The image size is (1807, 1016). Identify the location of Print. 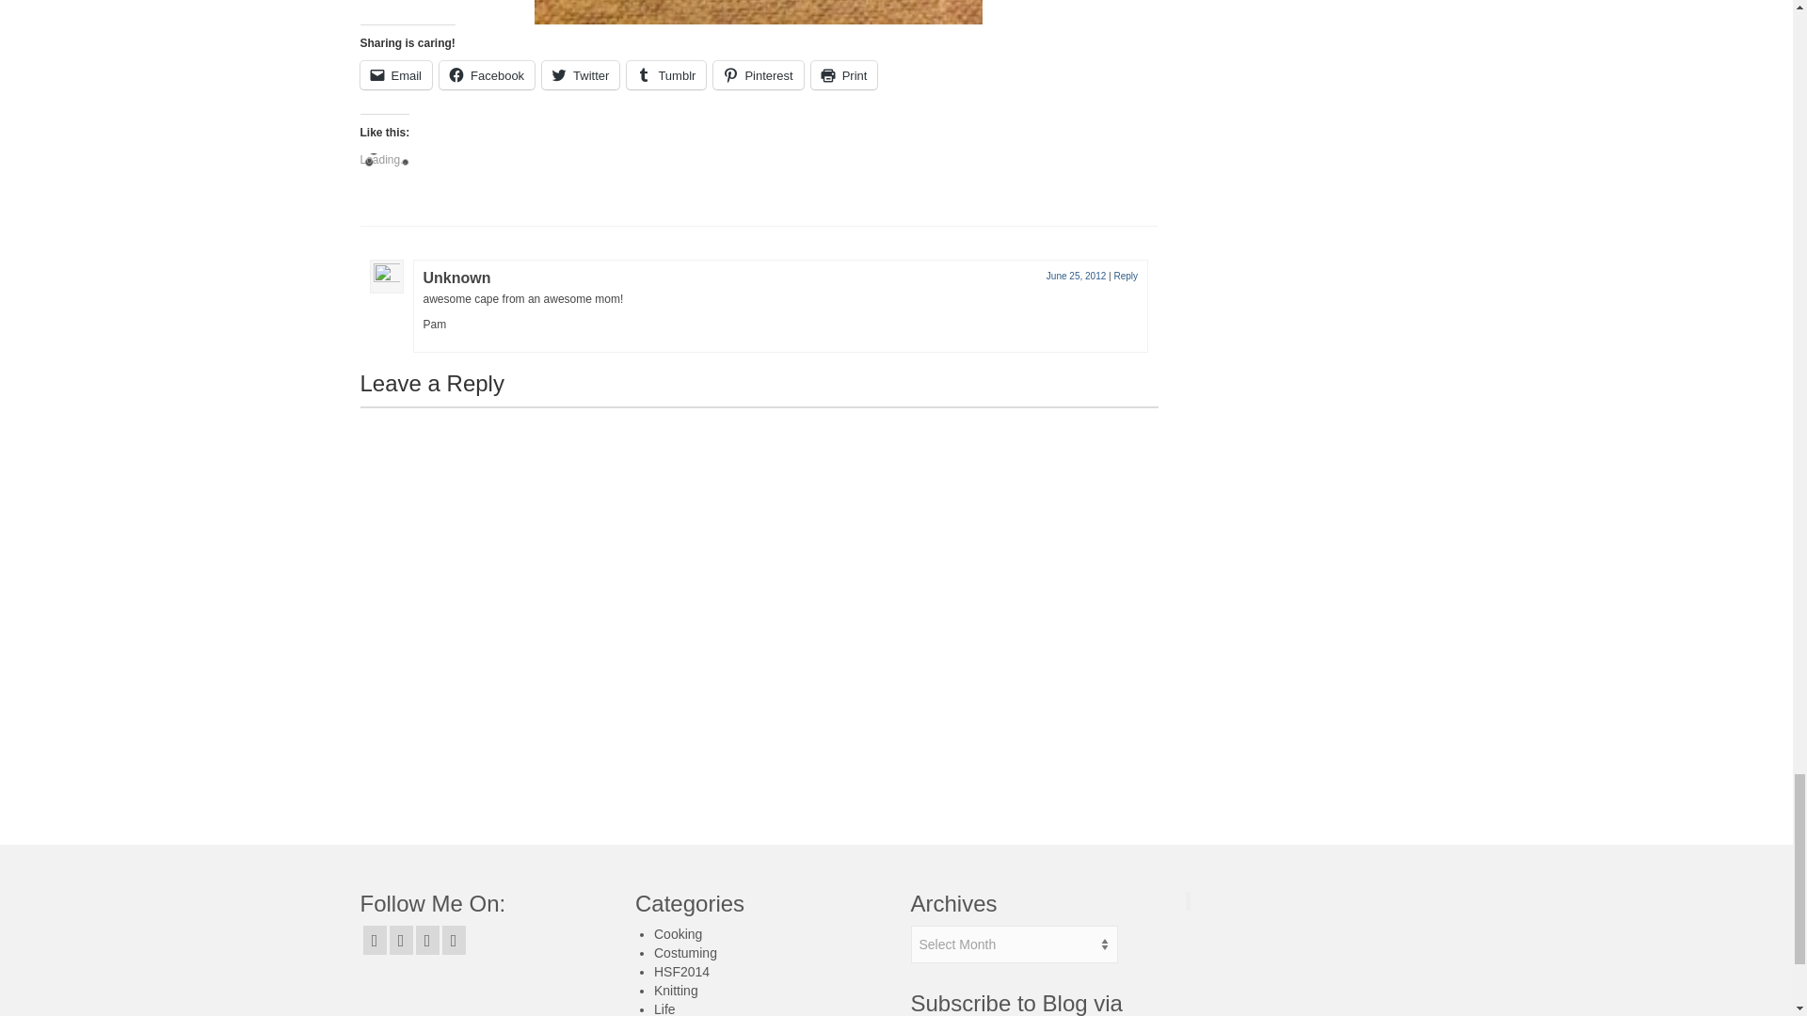
(845, 75).